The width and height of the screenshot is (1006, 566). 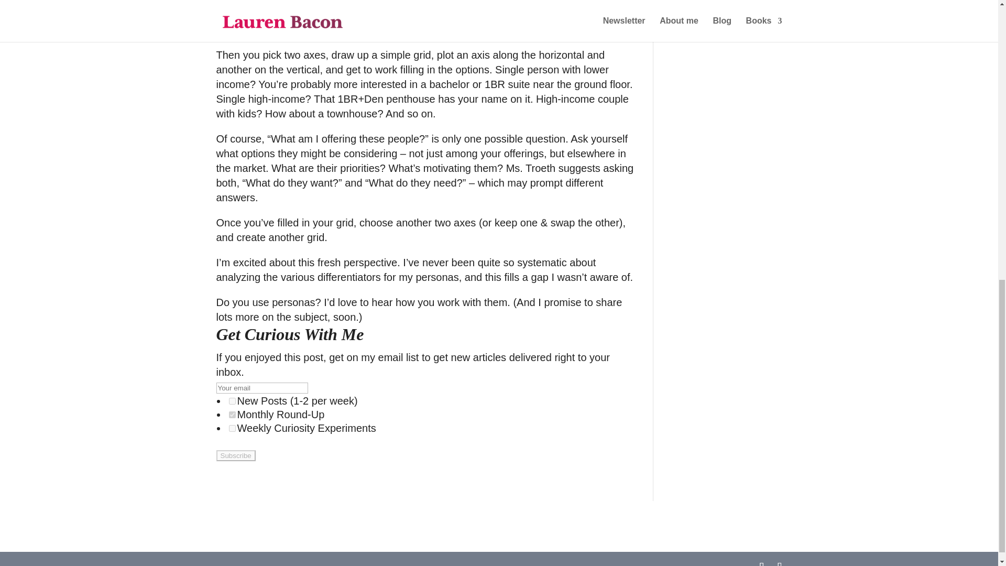 What do you see at coordinates (232, 415) in the screenshot?
I see `2` at bounding box center [232, 415].